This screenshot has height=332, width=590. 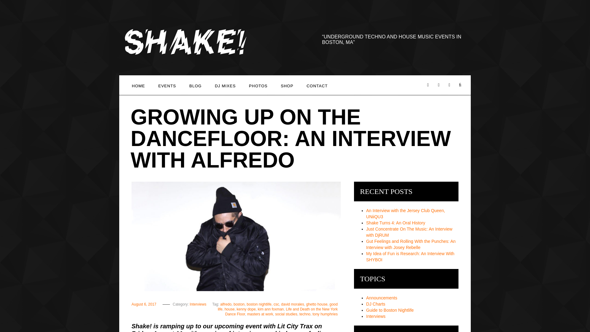 I want to click on kenny dope, so click(x=246, y=309).